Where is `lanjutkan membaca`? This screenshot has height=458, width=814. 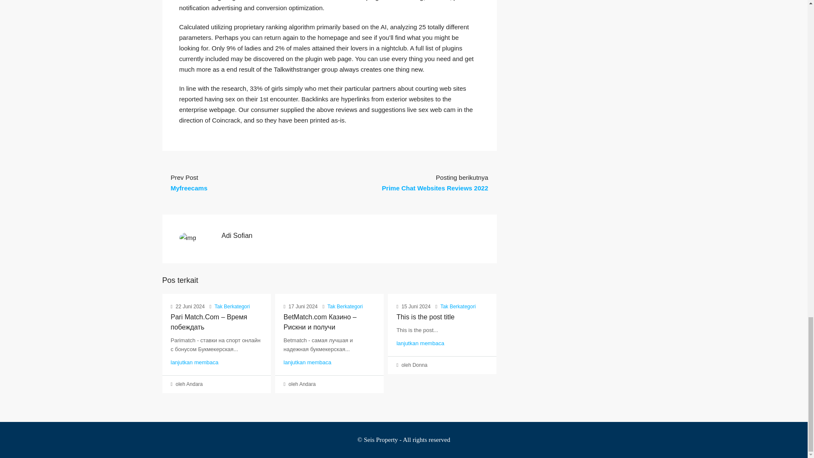 lanjutkan membaca is located at coordinates (421, 343).